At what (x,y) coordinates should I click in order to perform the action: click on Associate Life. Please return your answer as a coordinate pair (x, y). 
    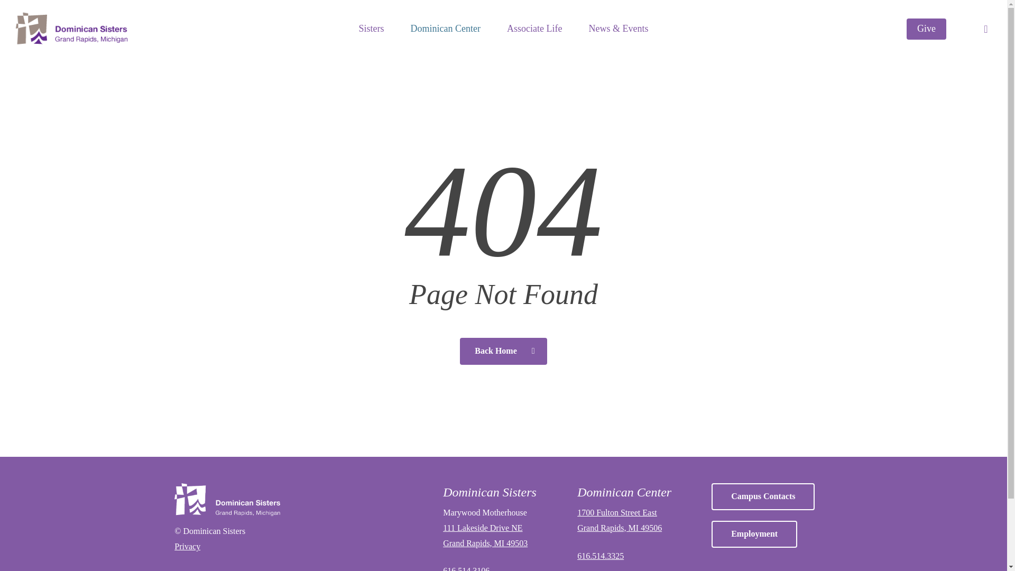
    Looking at the image, I should click on (534, 29).